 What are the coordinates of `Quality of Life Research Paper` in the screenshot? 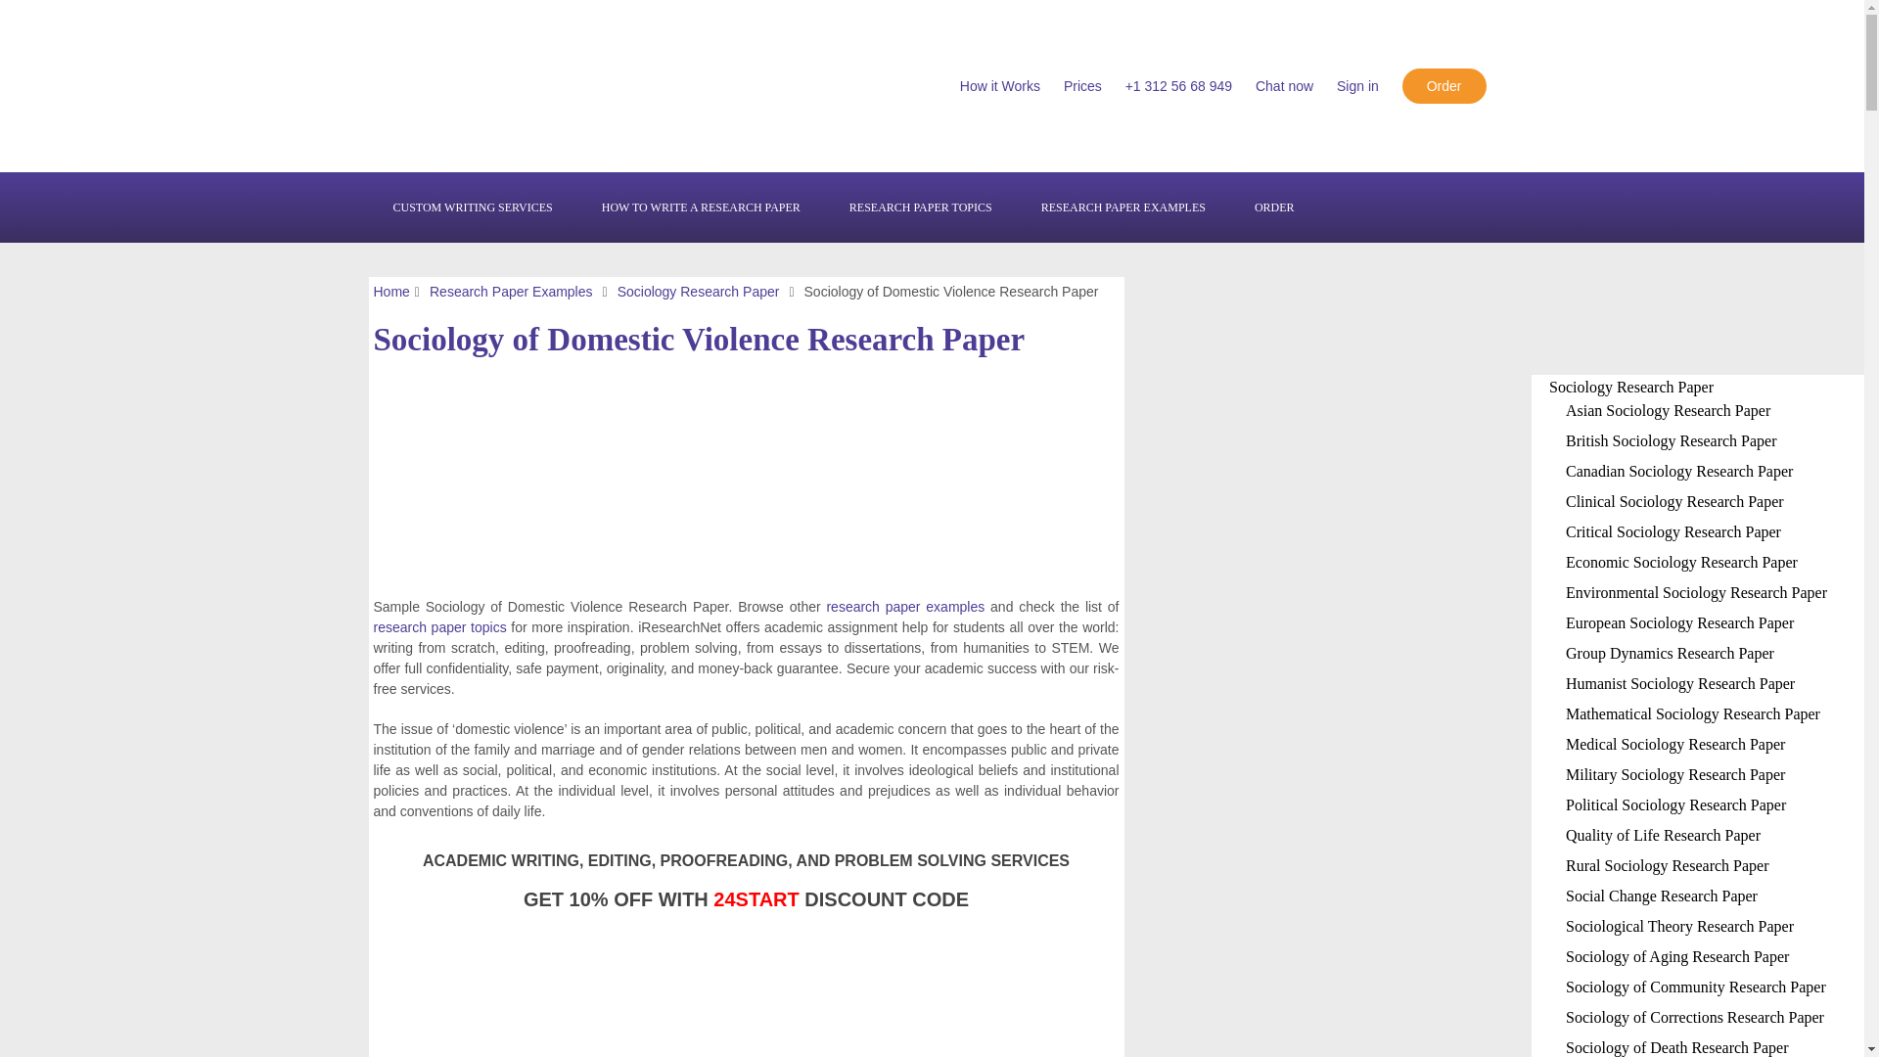 It's located at (1663, 834).